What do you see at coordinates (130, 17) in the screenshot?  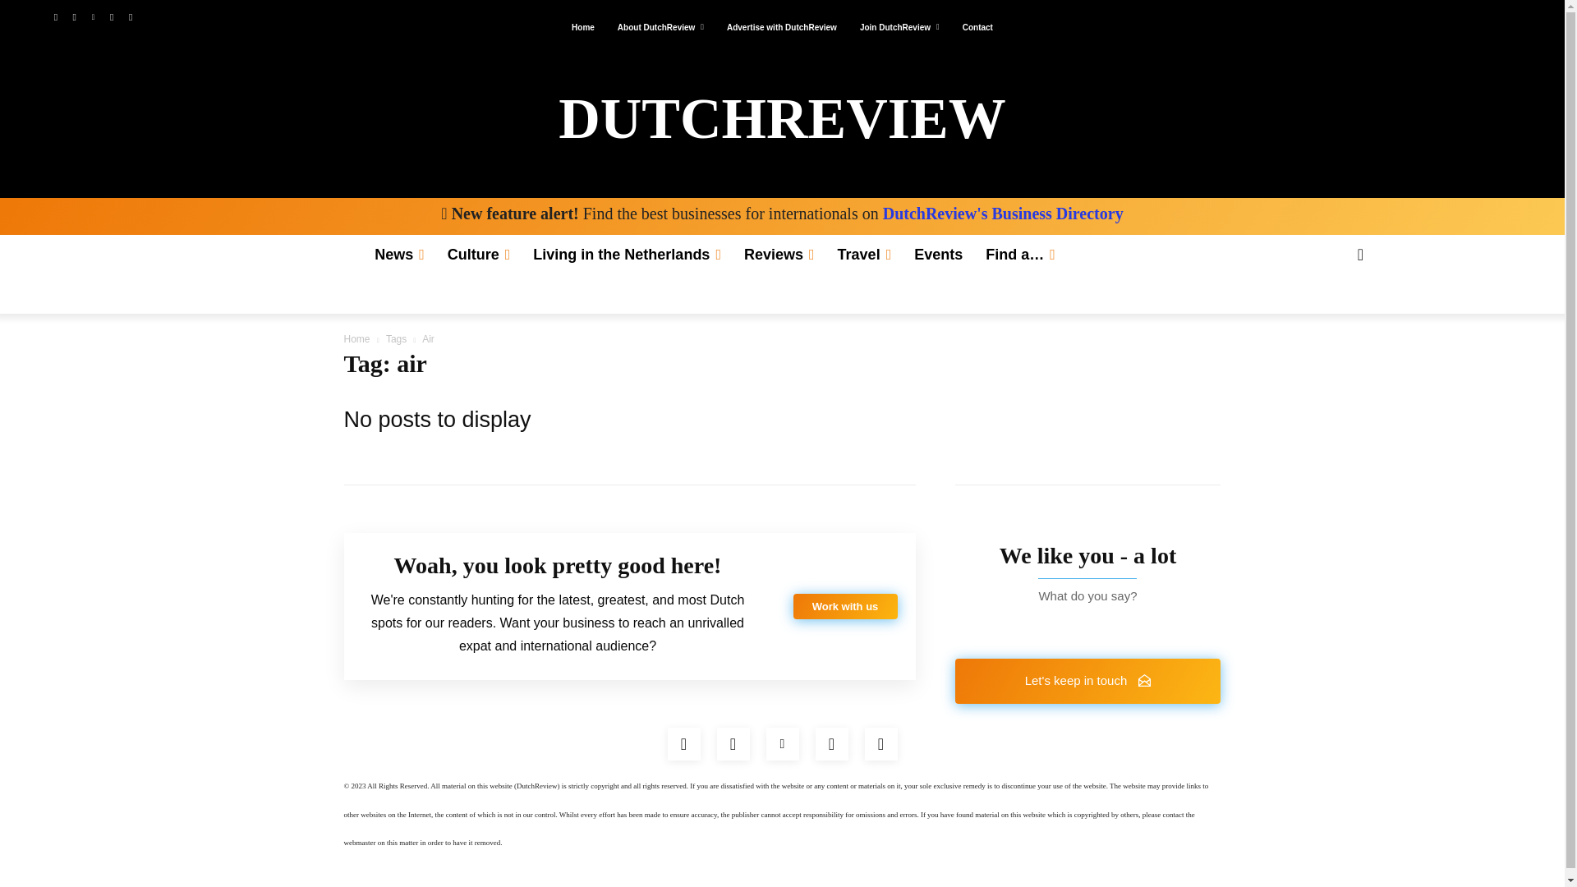 I see `Youtube` at bounding box center [130, 17].